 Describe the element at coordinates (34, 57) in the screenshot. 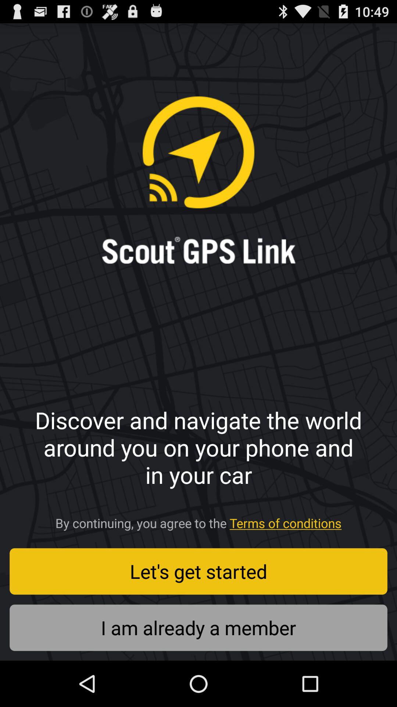

I see `select the item above the discover and navigate icon` at that location.